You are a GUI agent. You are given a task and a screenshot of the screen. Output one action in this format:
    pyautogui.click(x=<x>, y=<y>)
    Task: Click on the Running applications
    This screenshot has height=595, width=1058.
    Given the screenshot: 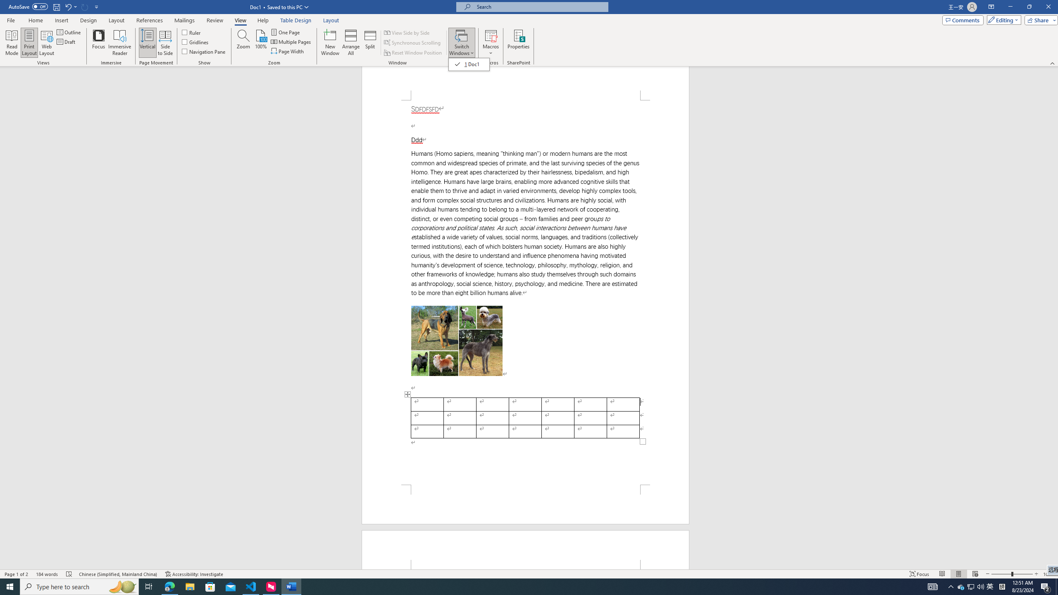 What is the action you would take?
    pyautogui.click(x=509, y=587)
    